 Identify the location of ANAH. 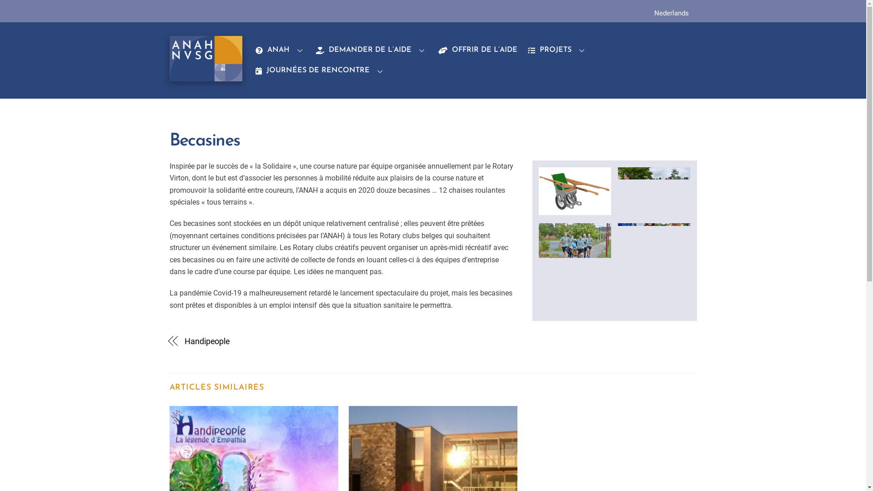
(281, 50).